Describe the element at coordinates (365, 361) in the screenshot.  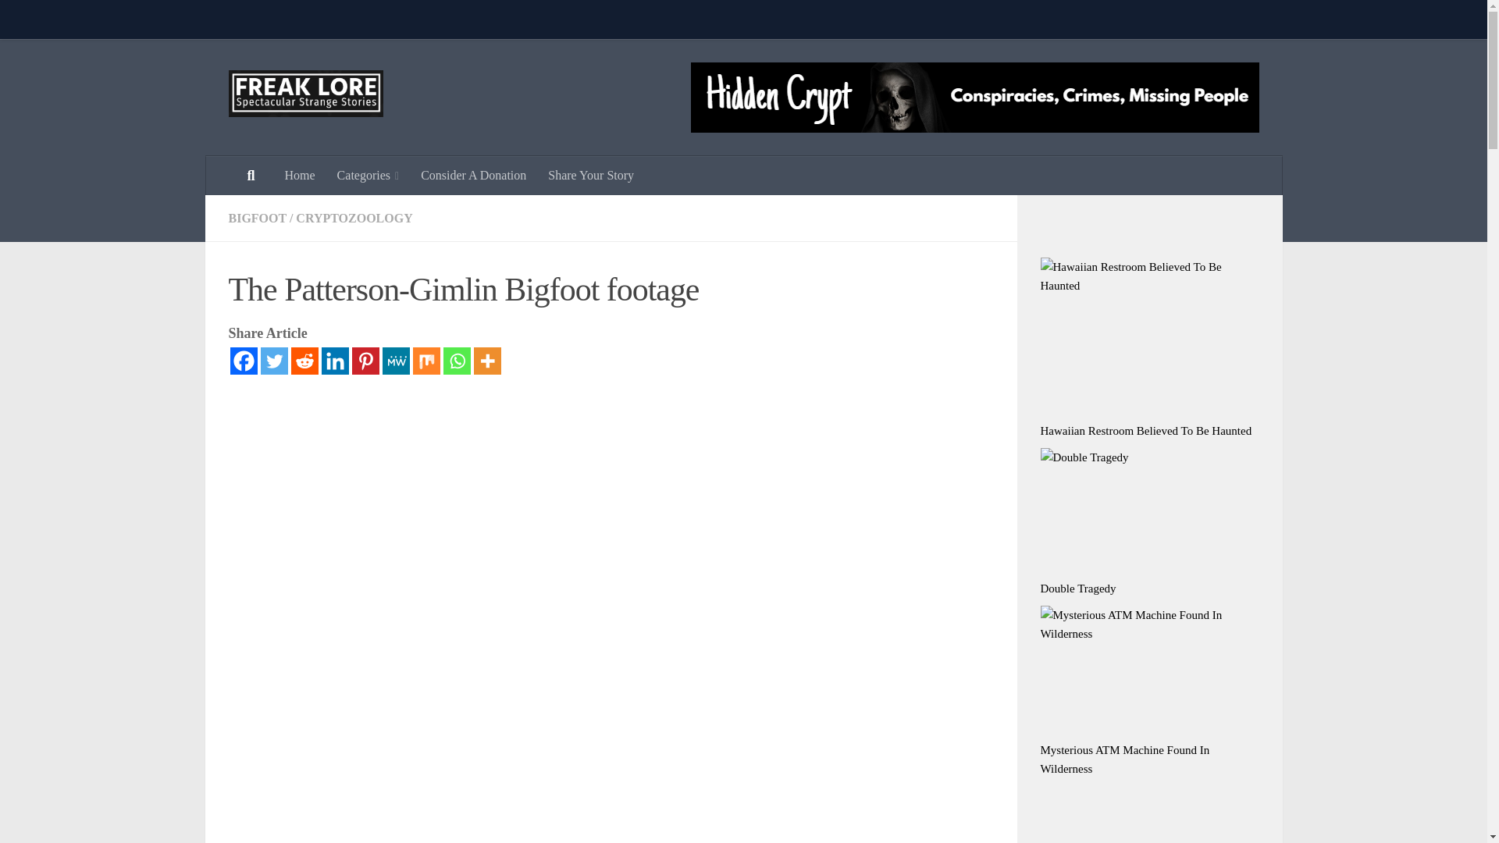
I see `Pinterest` at that location.